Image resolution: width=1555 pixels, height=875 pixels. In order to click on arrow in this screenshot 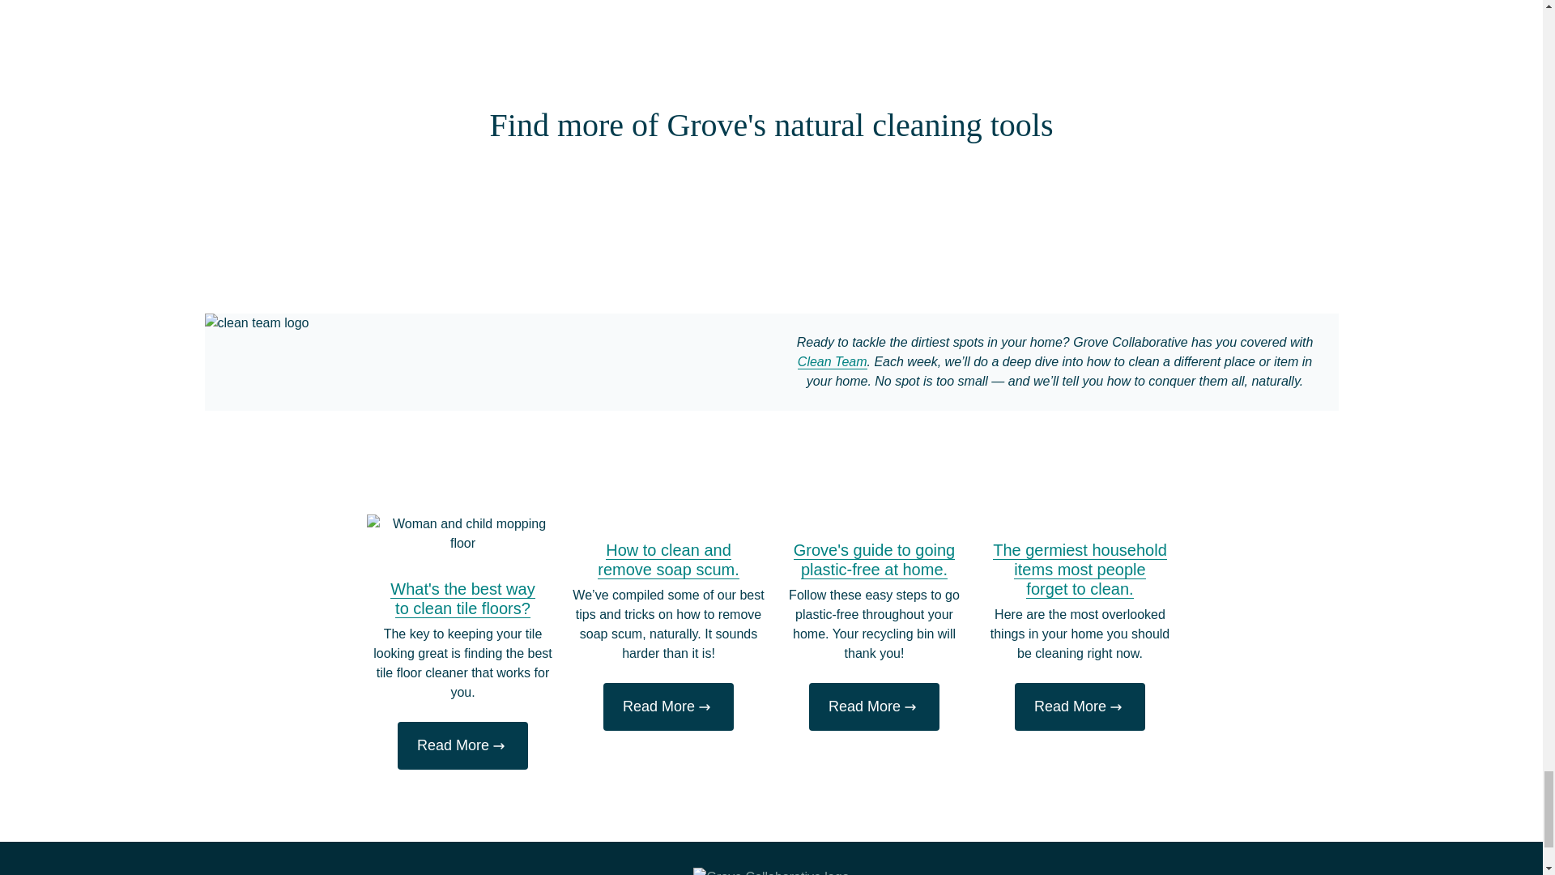, I will do `click(910, 707)`.